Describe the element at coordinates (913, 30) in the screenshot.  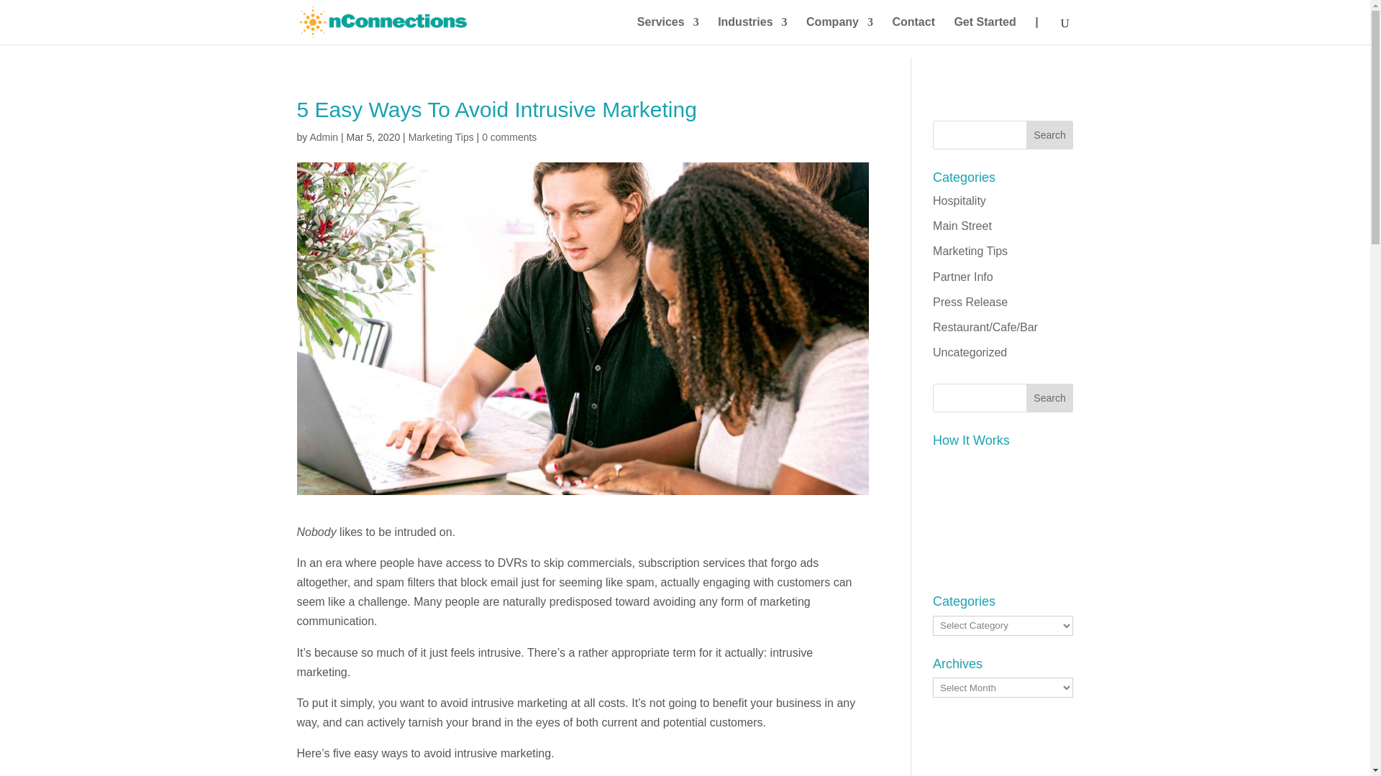
I see `Contact` at that location.